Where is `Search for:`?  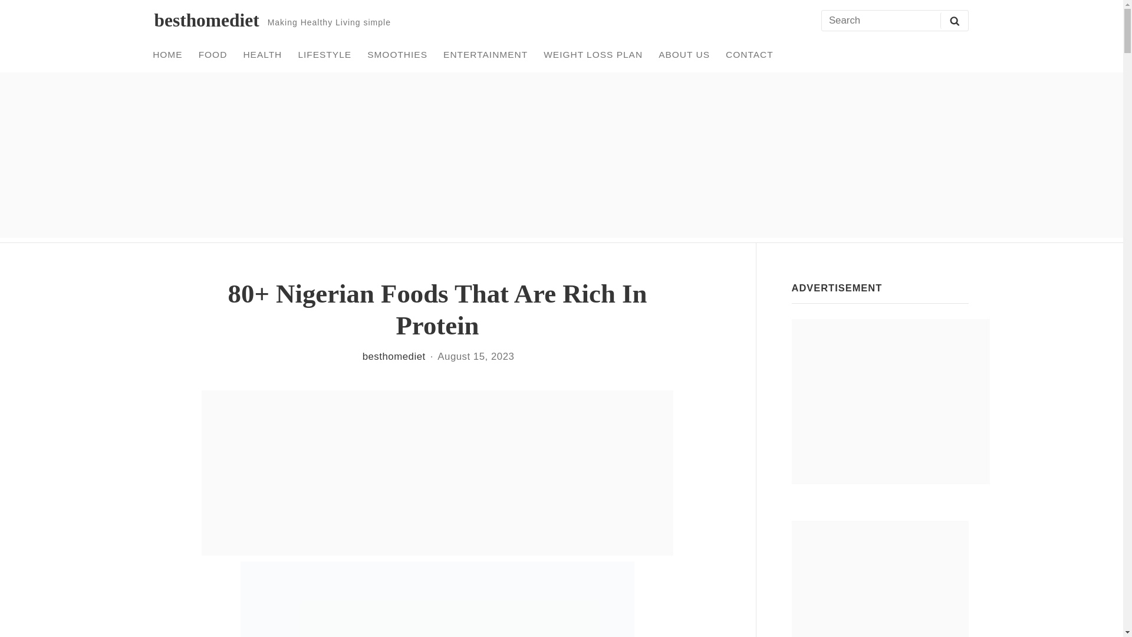
Search for: is located at coordinates (894, 21).